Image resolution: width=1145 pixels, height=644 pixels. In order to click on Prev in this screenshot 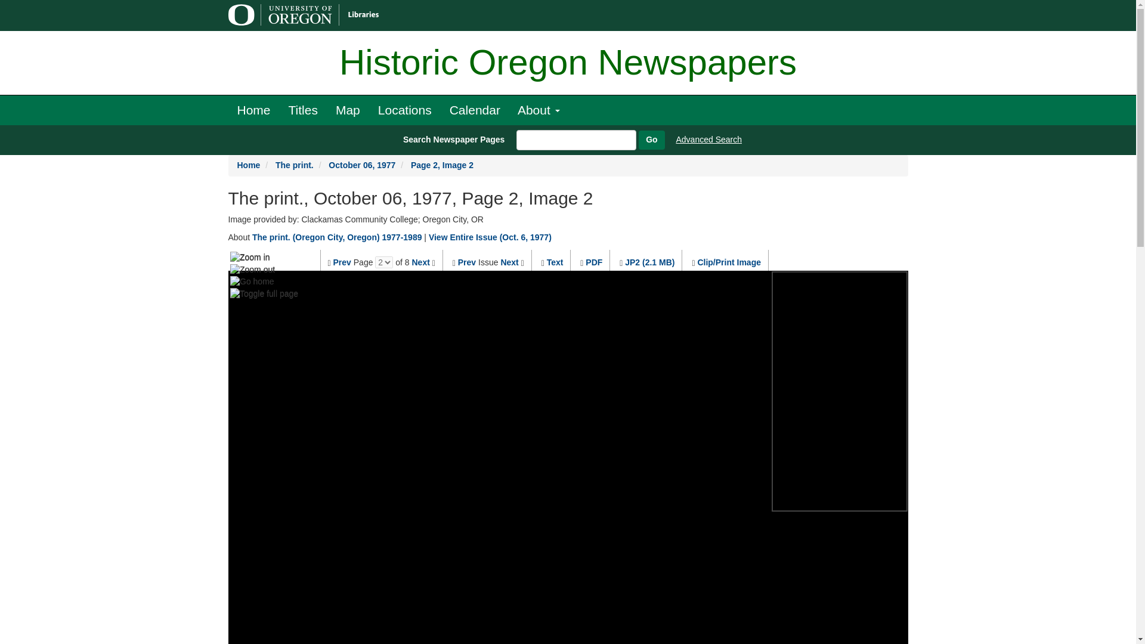, I will do `click(342, 262)`.